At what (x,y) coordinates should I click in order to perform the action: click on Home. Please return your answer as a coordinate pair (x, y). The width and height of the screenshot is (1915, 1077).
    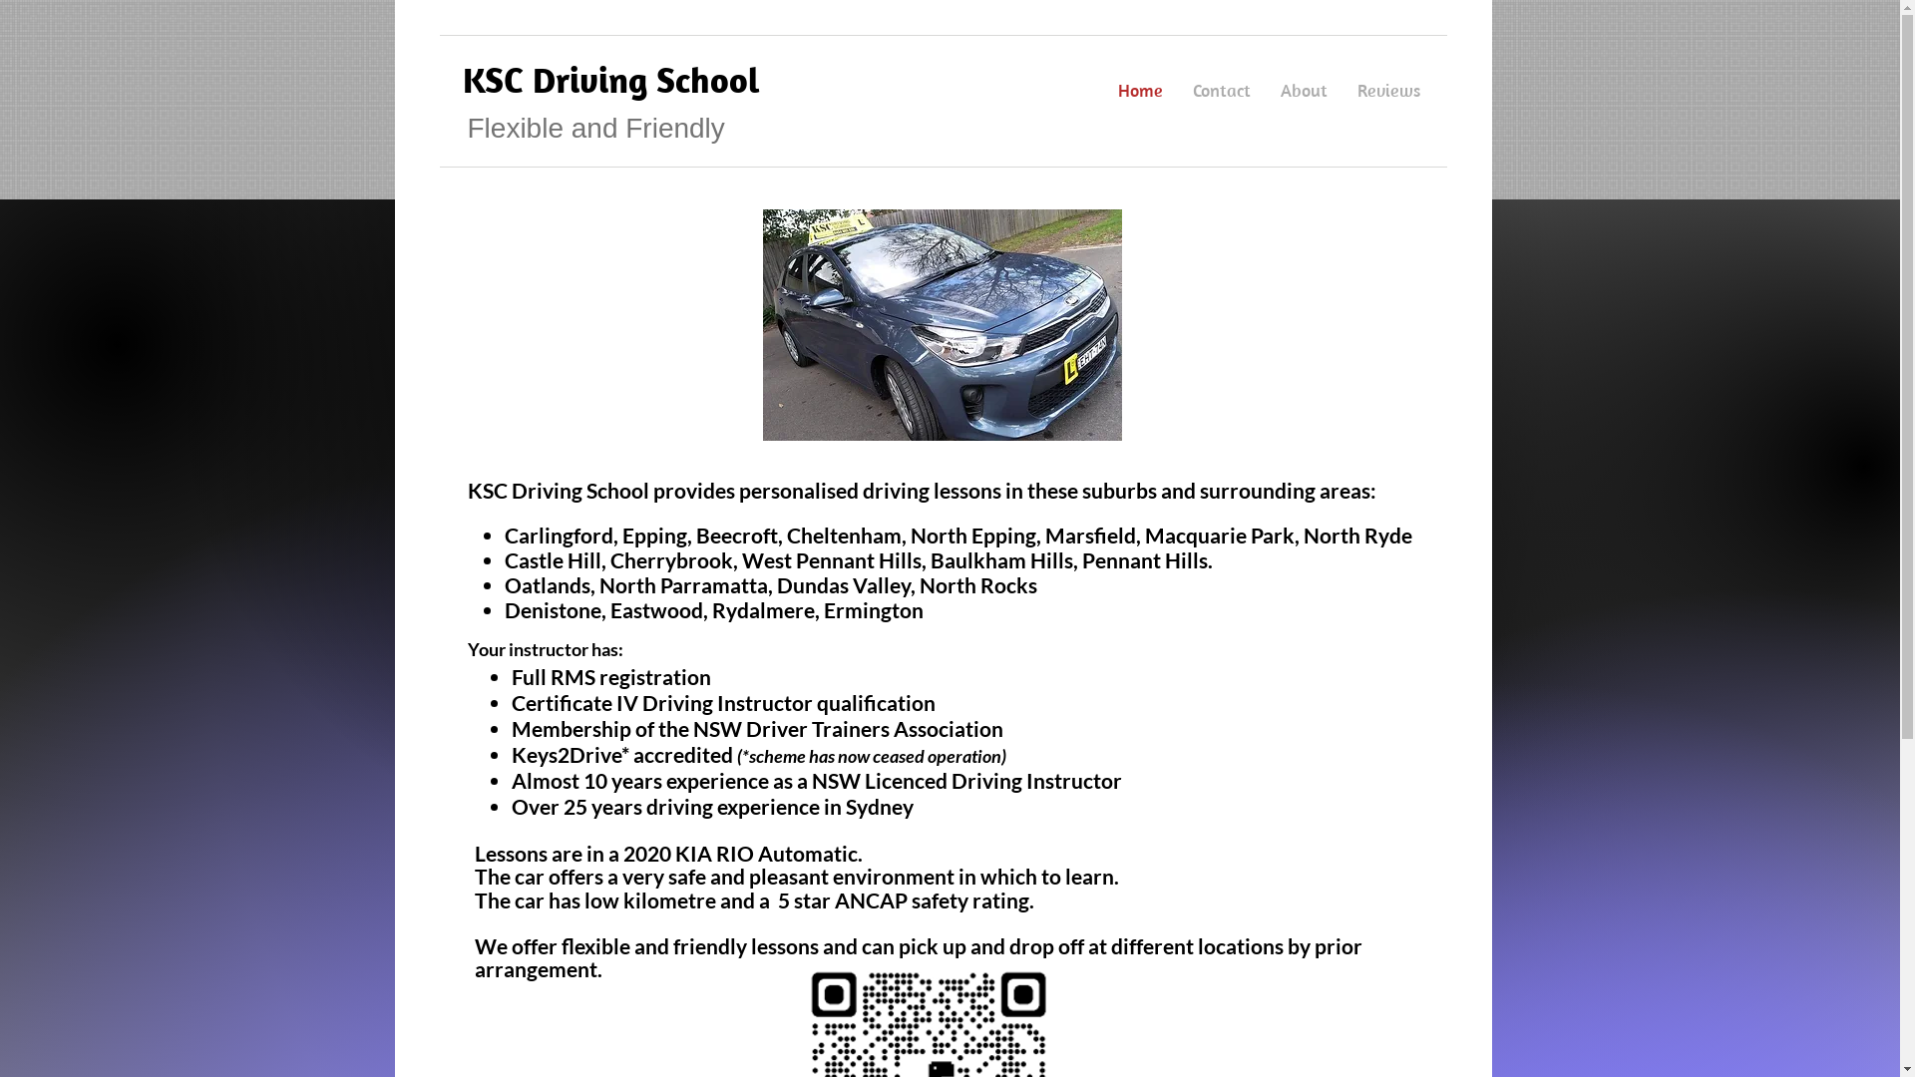
    Looking at the image, I should click on (1141, 91).